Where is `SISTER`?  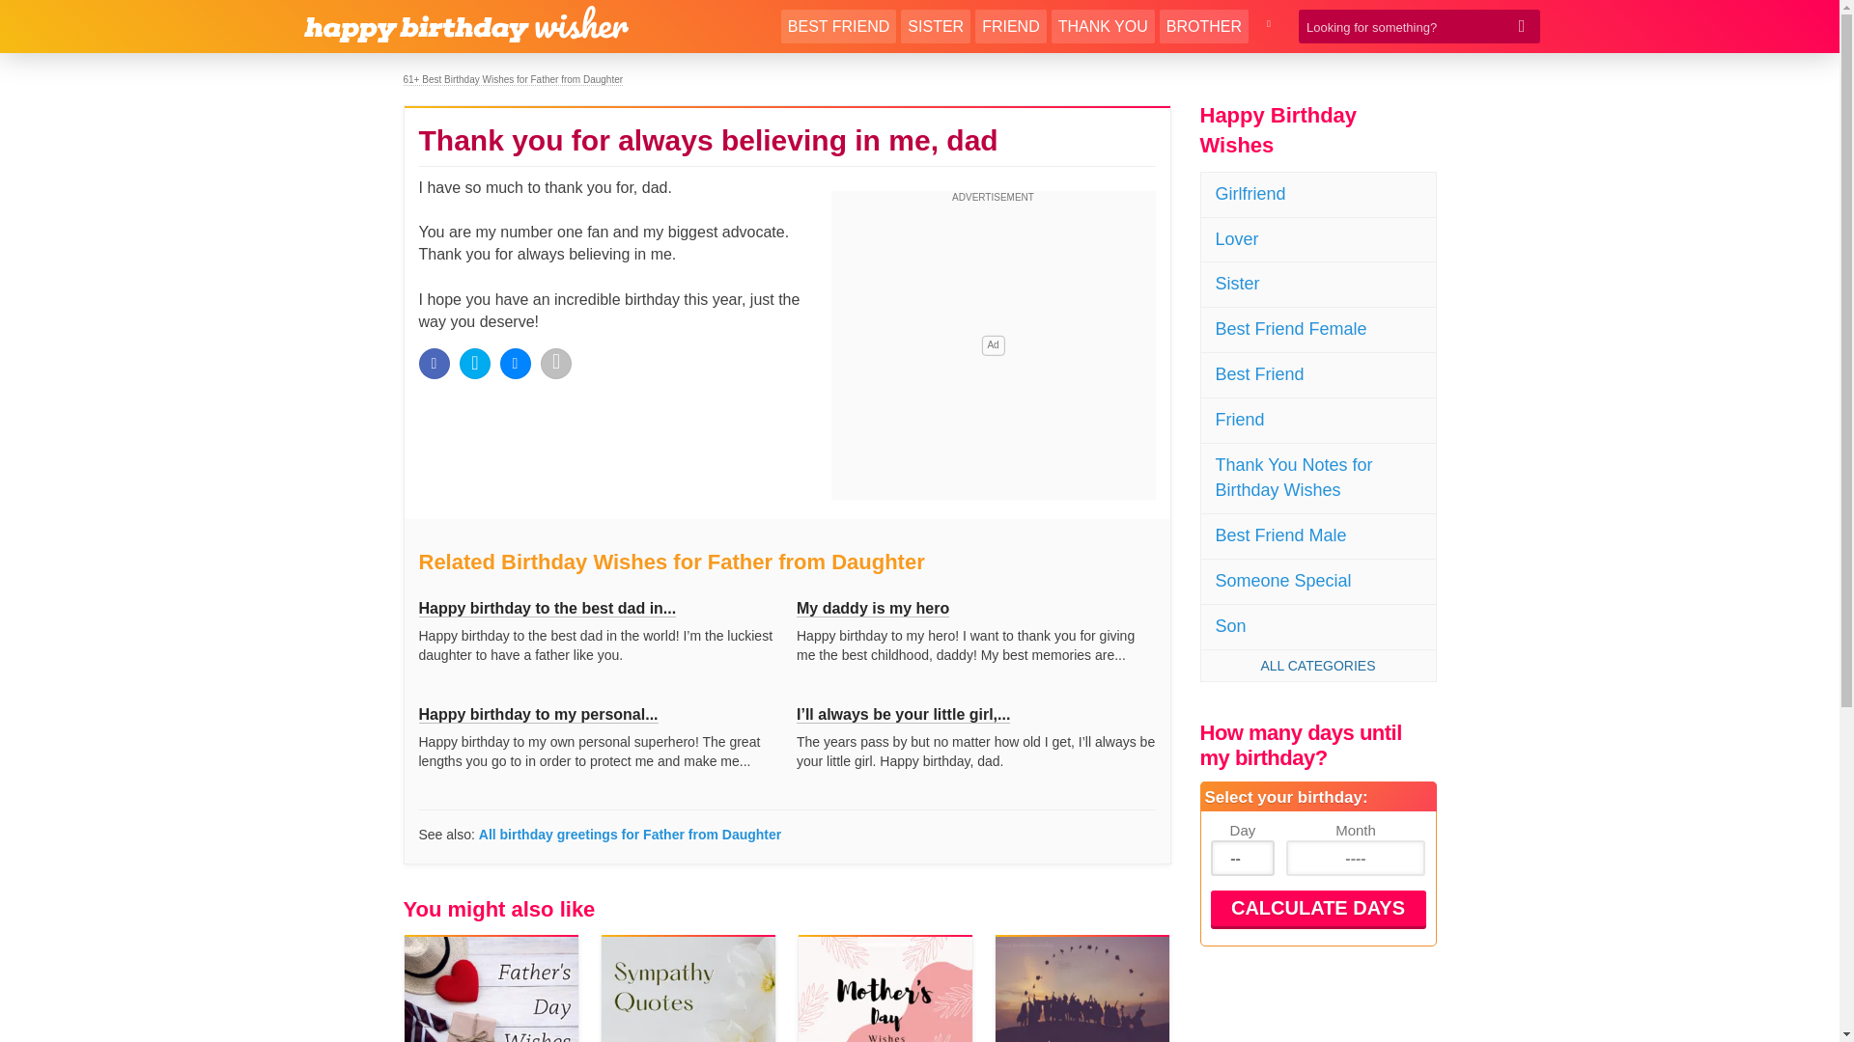
SISTER is located at coordinates (935, 26).